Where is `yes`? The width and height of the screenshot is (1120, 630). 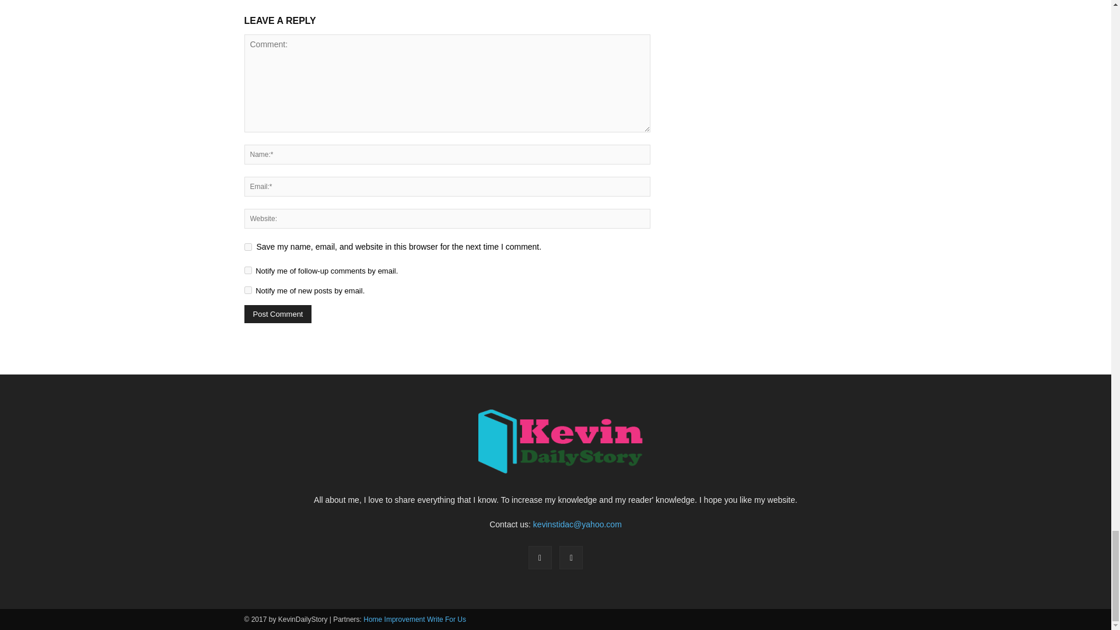
yes is located at coordinates (247, 246).